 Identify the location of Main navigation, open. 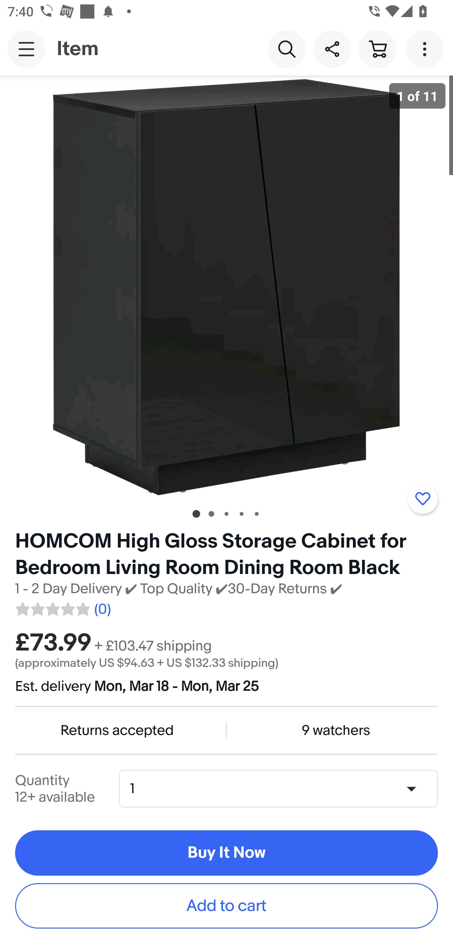
(26, 49).